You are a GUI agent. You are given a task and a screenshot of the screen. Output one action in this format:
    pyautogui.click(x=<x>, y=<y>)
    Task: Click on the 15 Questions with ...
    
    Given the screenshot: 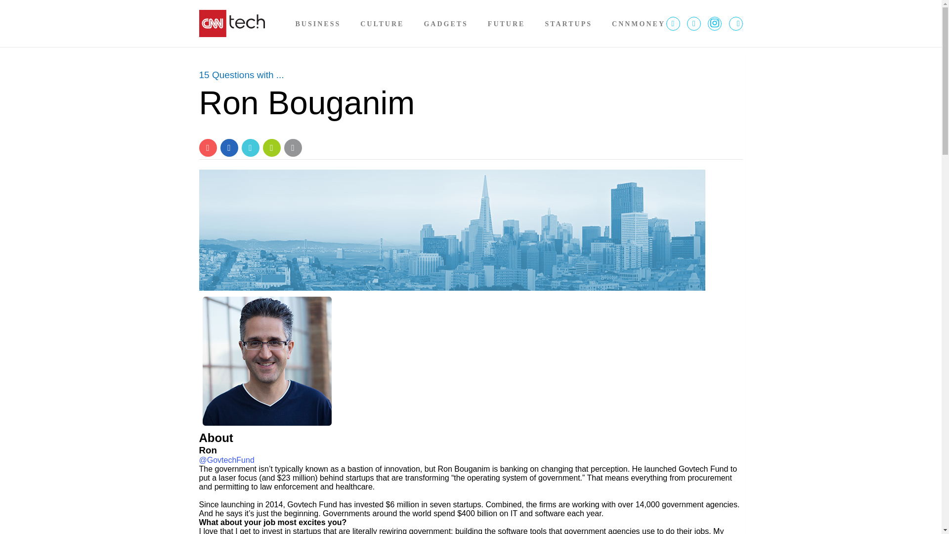 What is the action you would take?
    pyautogui.click(x=241, y=75)
    